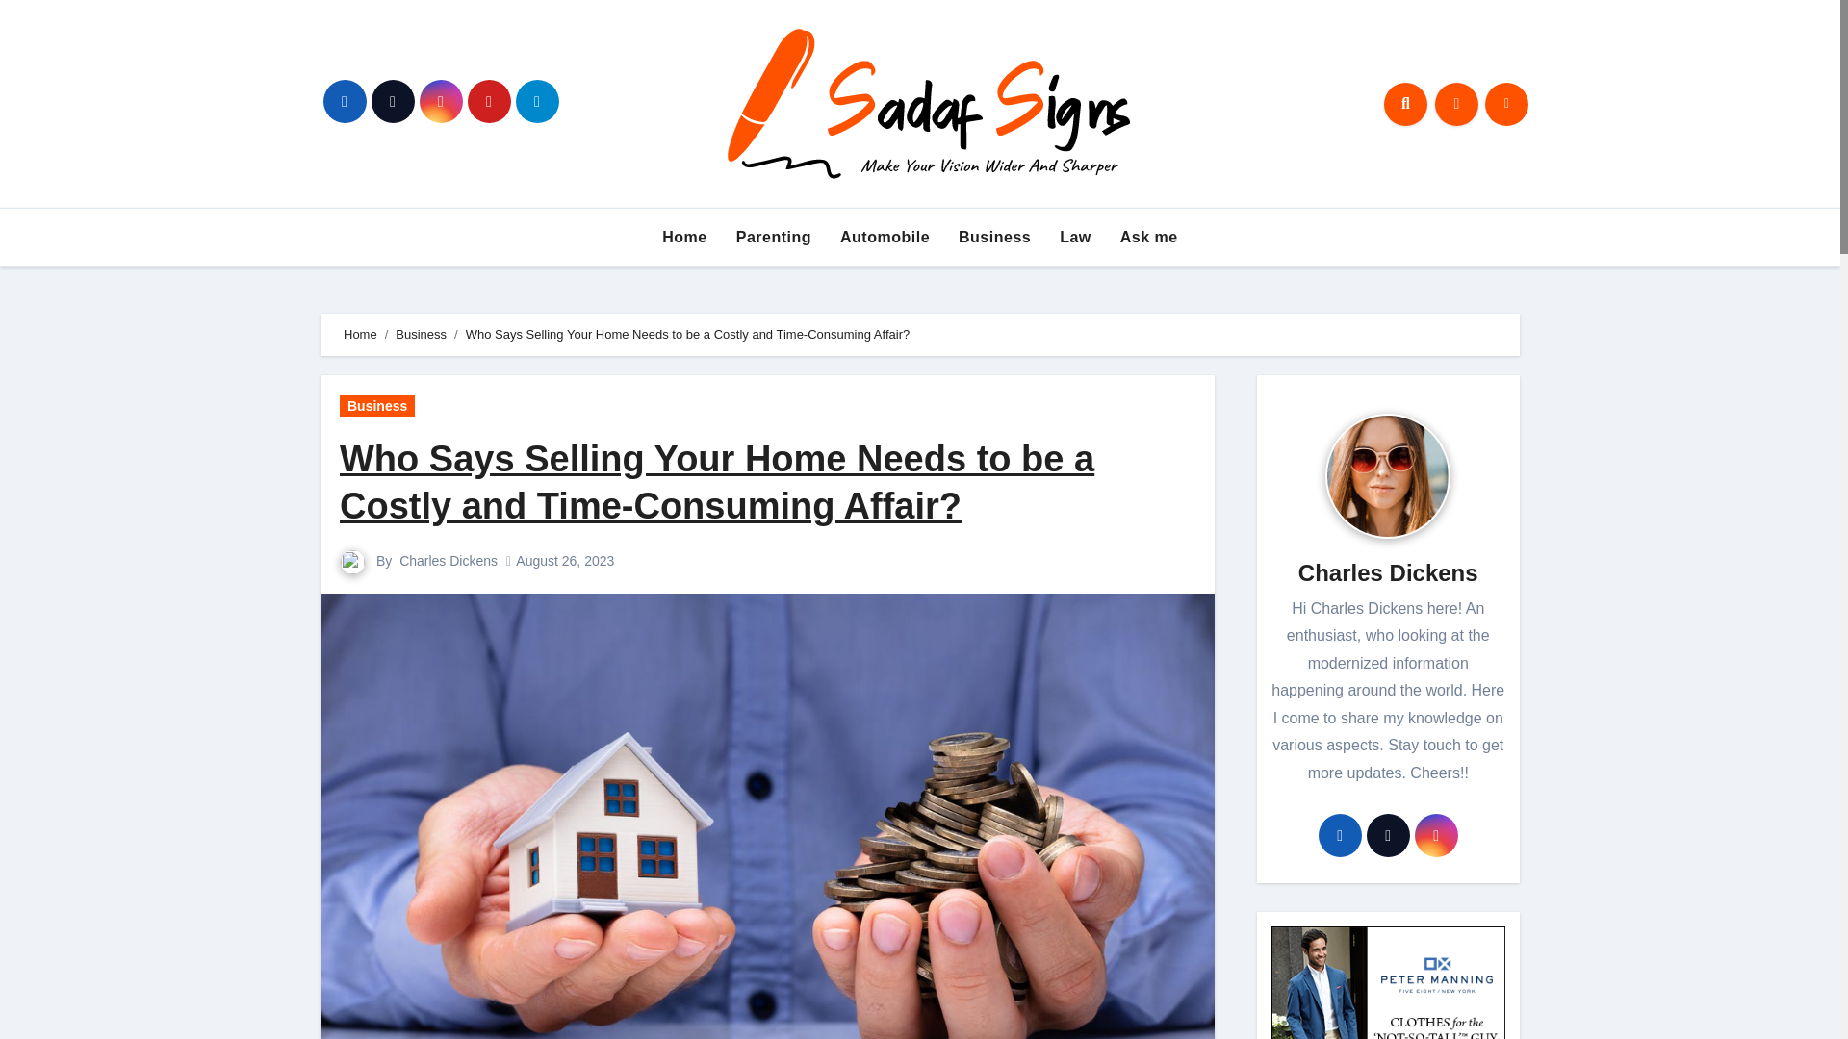 This screenshot has width=1848, height=1039. What do you see at coordinates (885, 237) in the screenshot?
I see `Automobile` at bounding box center [885, 237].